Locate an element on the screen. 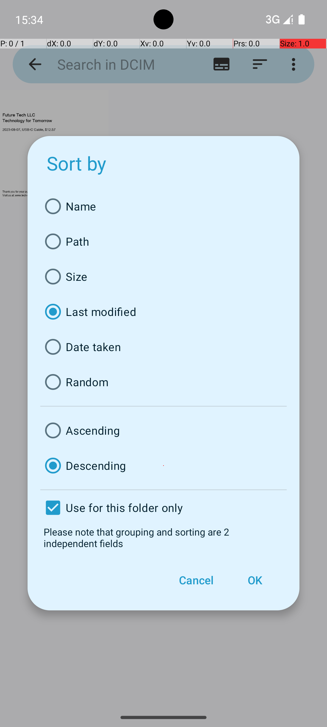  Last modified is located at coordinates (163, 312).